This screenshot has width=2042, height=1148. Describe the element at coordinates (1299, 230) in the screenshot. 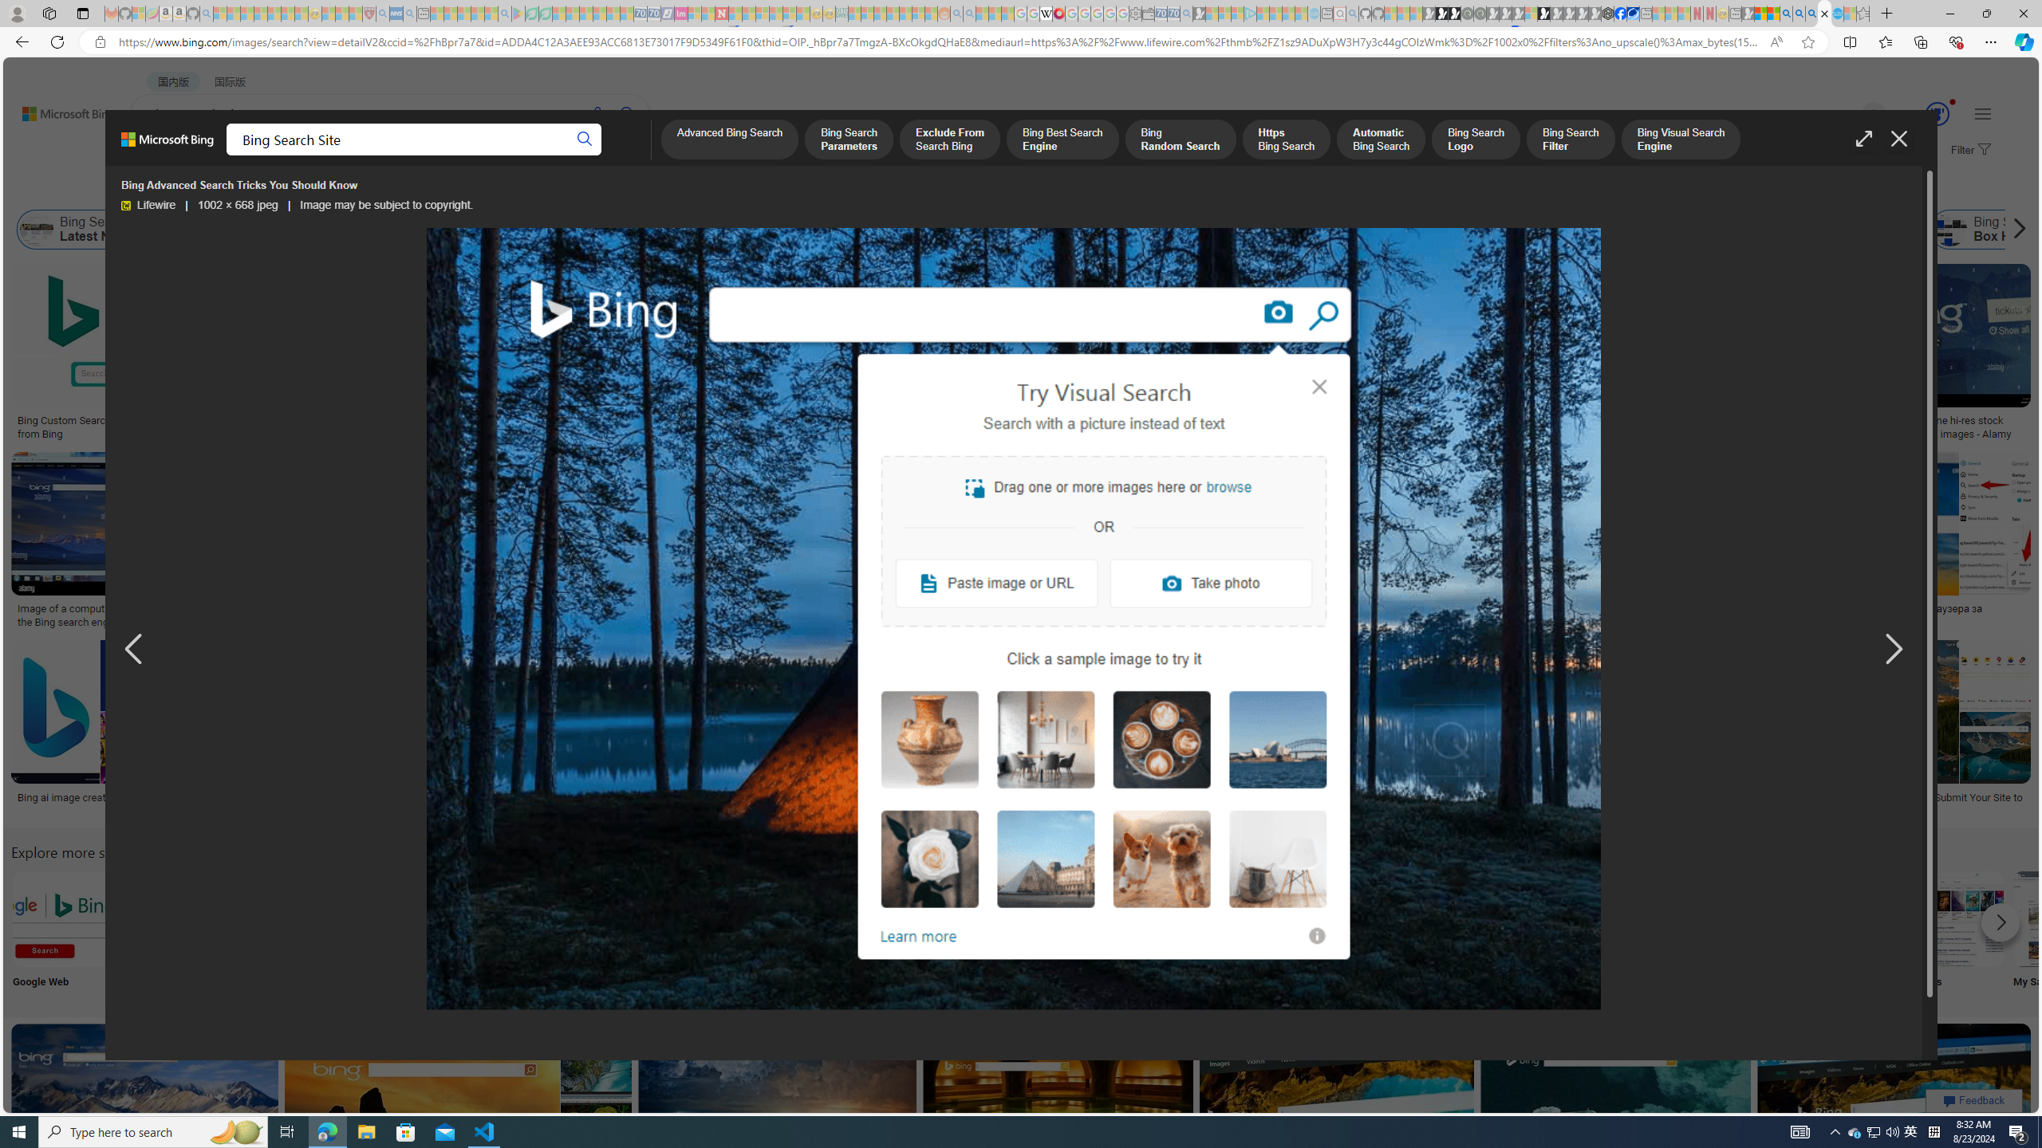

I see `Old Bing` at that location.